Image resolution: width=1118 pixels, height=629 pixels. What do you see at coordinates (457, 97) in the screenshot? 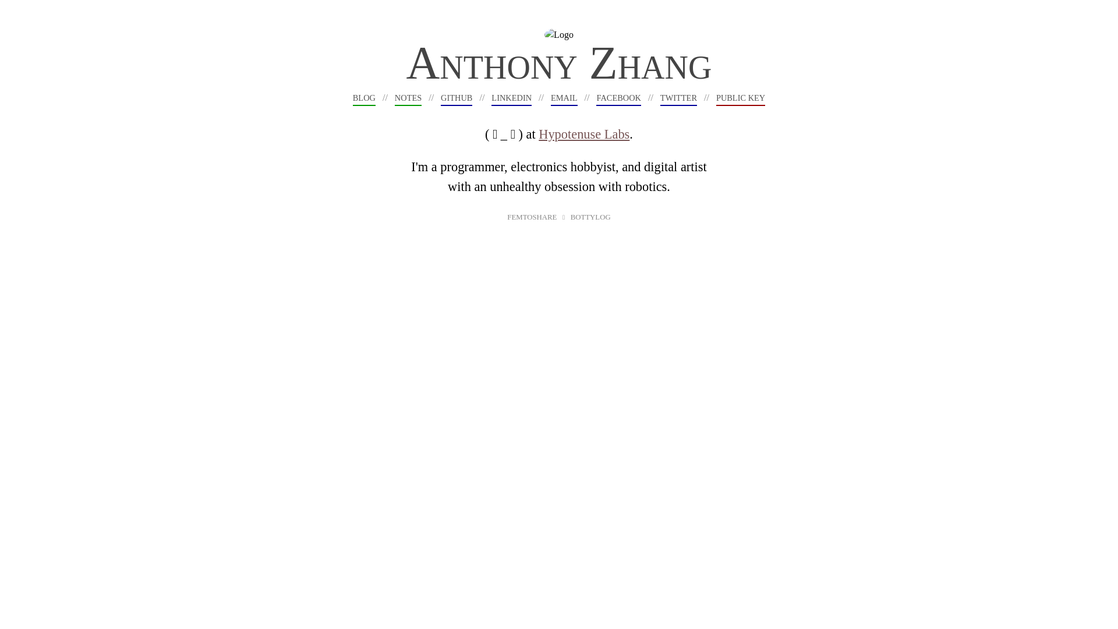
I see `GITHUB` at bounding box center [457, 97].